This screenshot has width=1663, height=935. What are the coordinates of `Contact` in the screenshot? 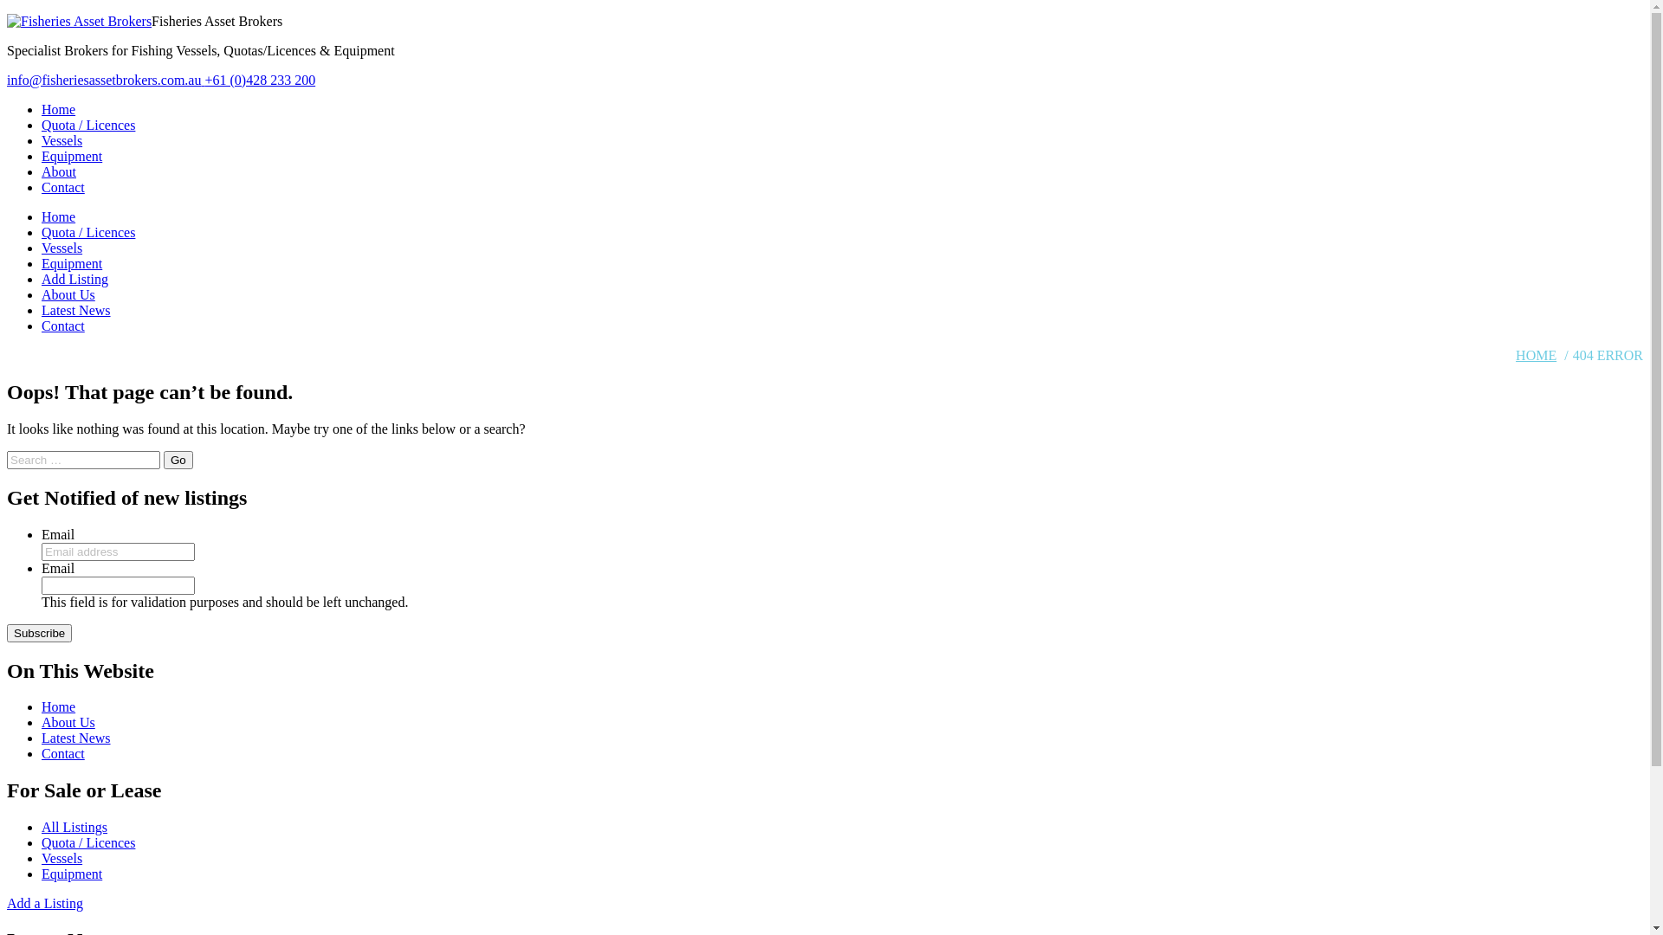 It's located at (63, 753).